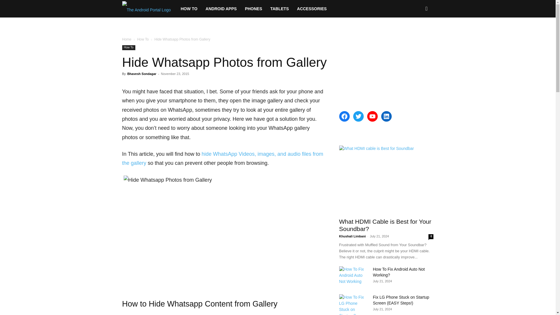  What do you see at coordinates (143, 39) in the screenshot?
I see `View all posts in How To` at bounding box center [143, 39].